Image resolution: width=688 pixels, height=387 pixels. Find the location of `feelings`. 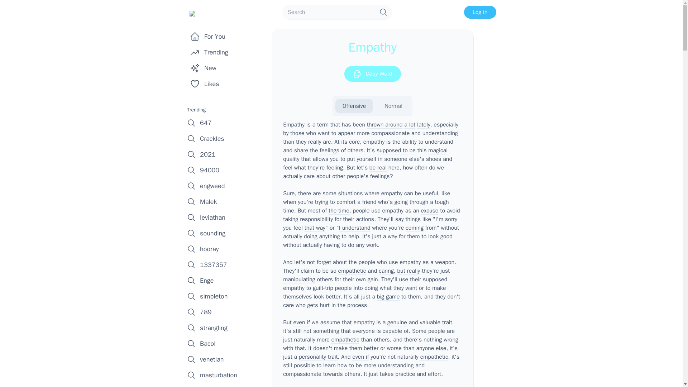

feelings is located at coordinates (329, 150).